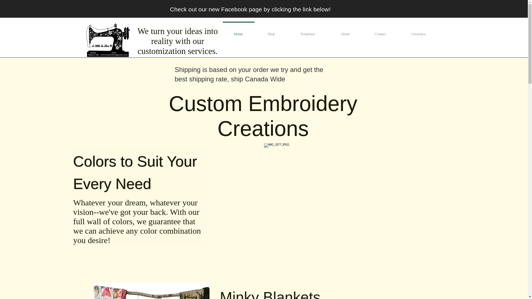  What do you see at coordinates (308, 31) in the screenshot?
I see `Templates` at bounding box center [308, 31].